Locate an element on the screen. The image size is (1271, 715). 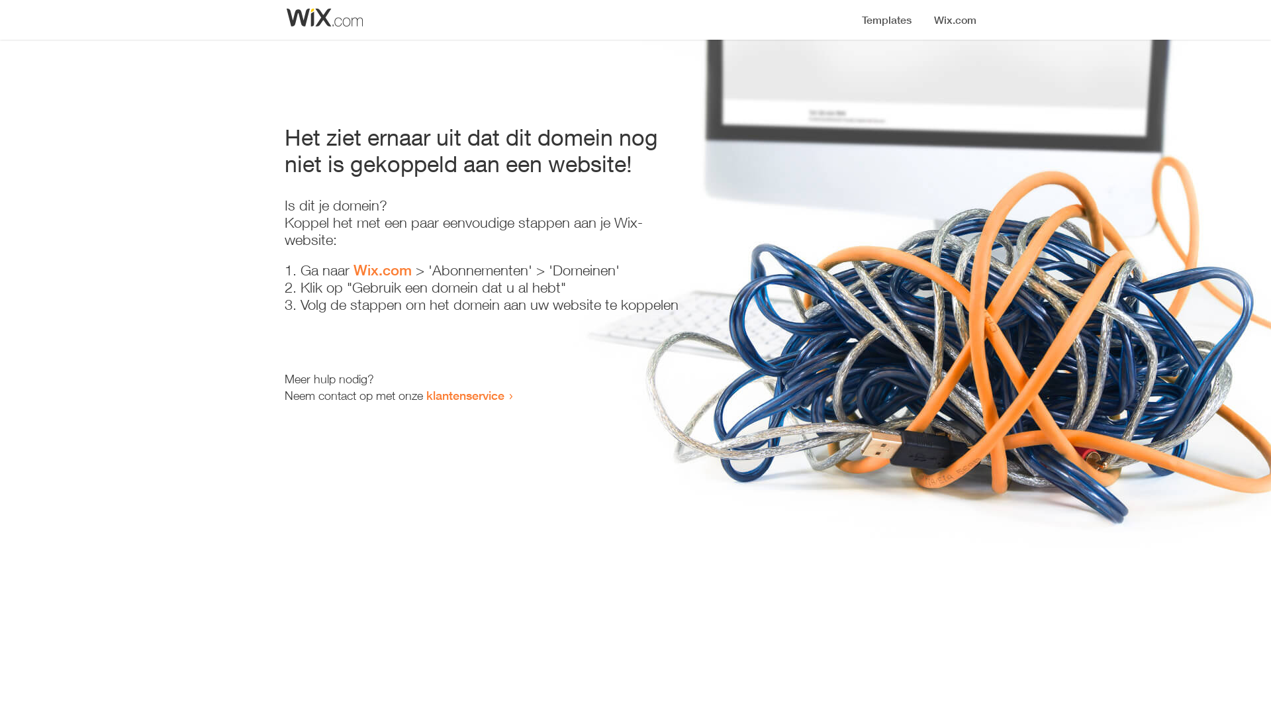
Wix.com is located at coordinates (383, 270).